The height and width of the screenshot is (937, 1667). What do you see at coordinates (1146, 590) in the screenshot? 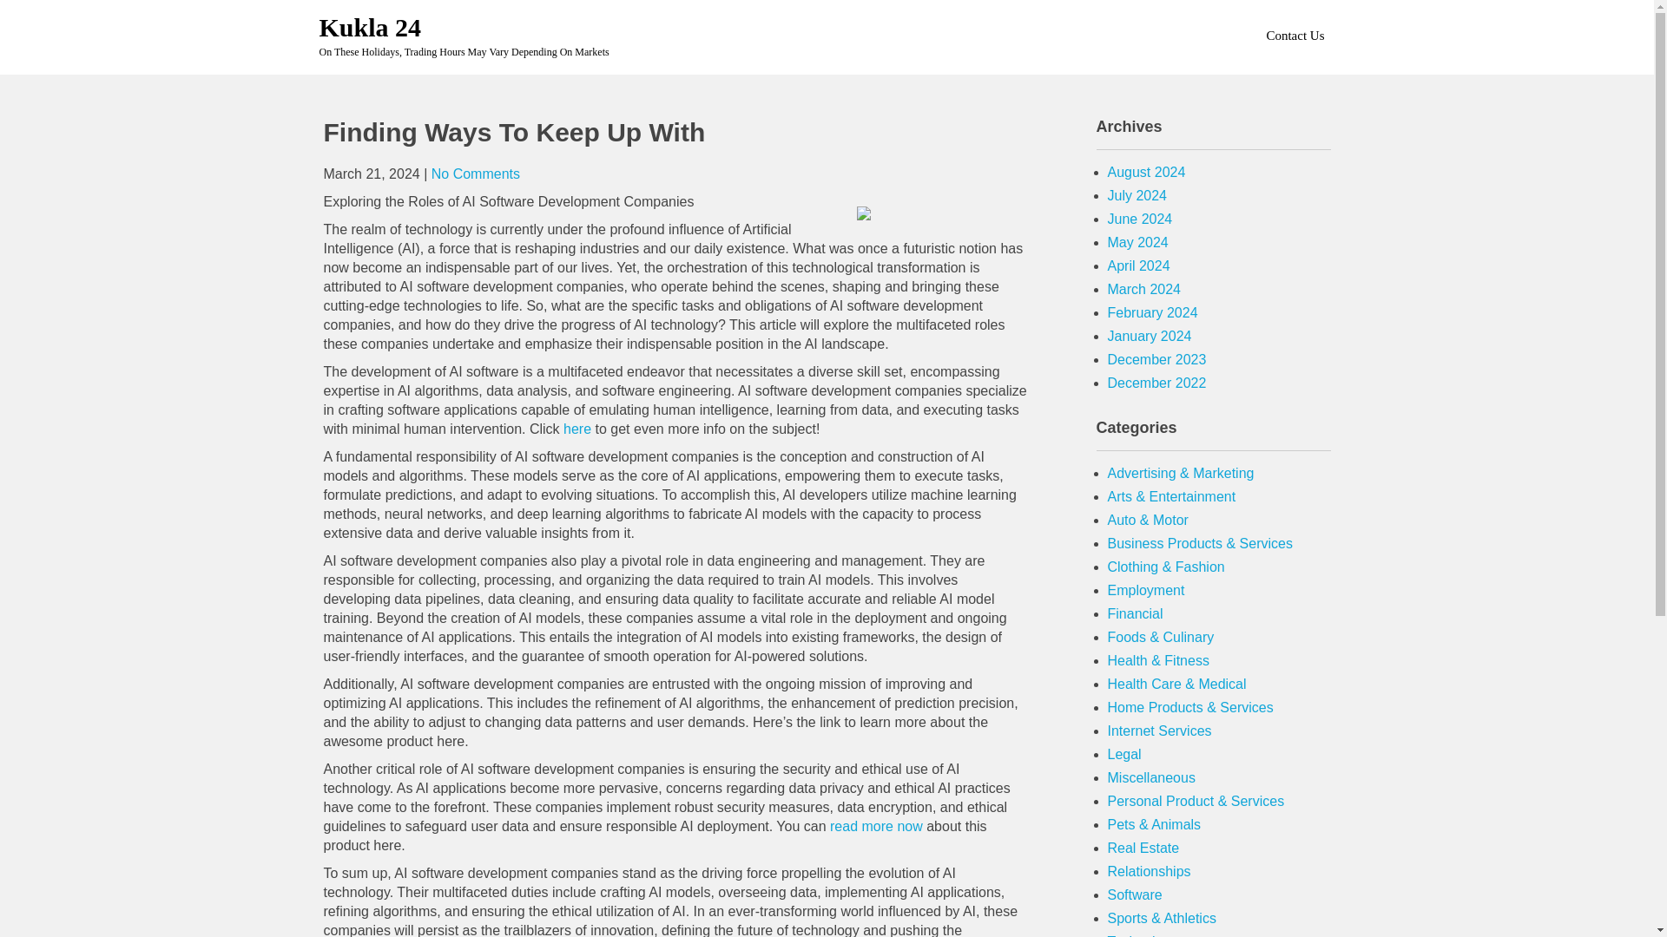
I see `Employment` at bounding box center [1146, 590].